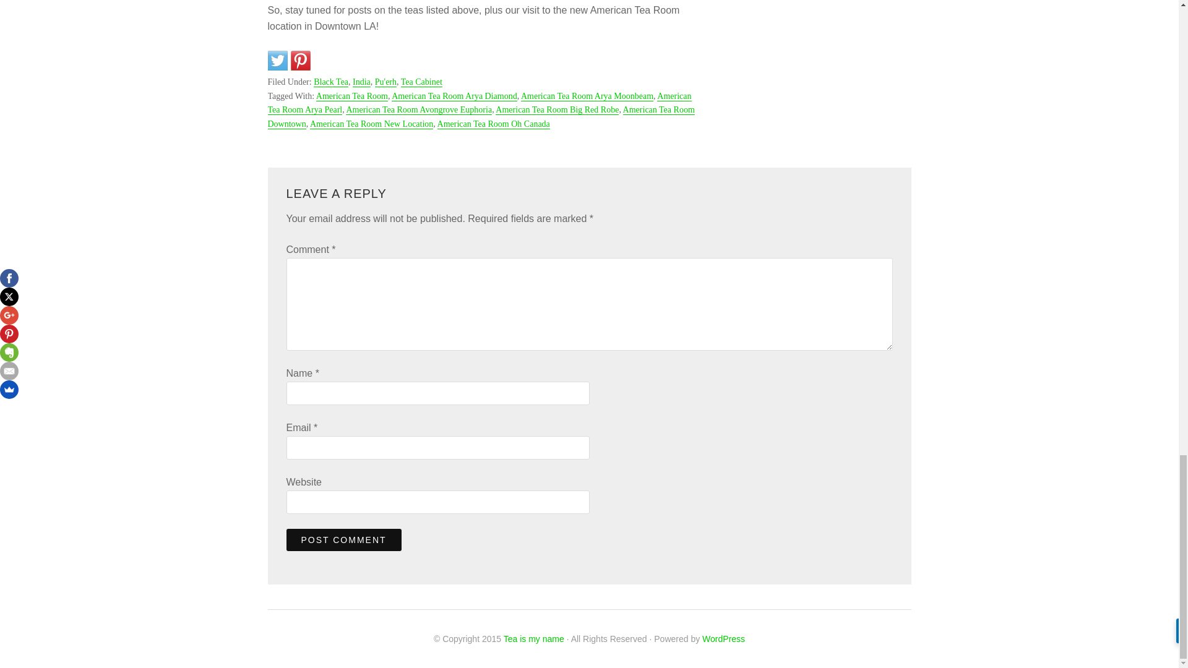  I want to click on India, so click(361, 82).